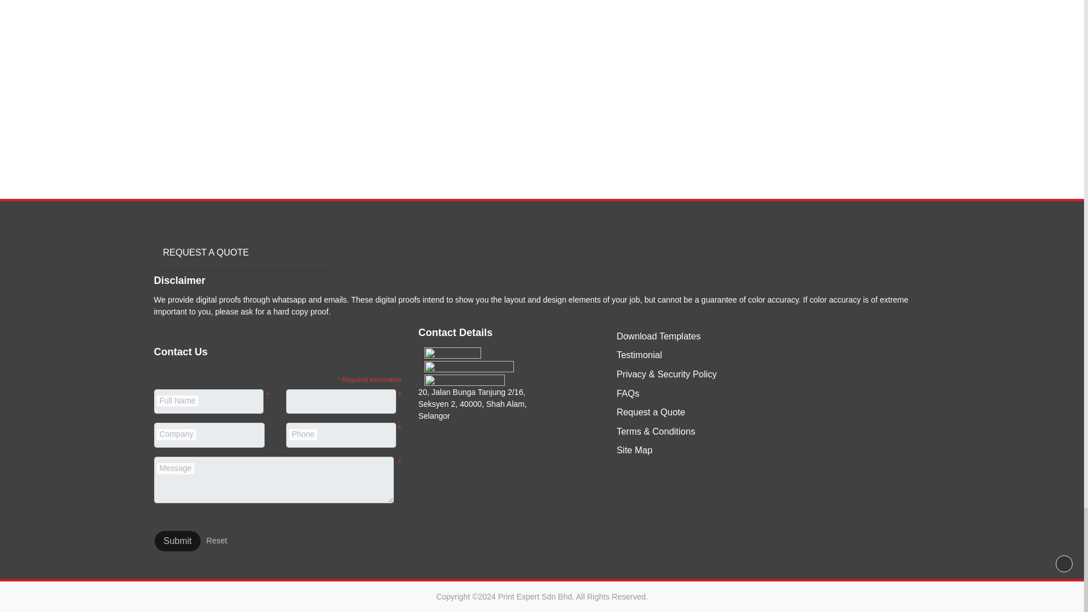  Describe the element at coordinates (204, 252) in the screenshot. I see `REQUEST A QUOTE` at that location.